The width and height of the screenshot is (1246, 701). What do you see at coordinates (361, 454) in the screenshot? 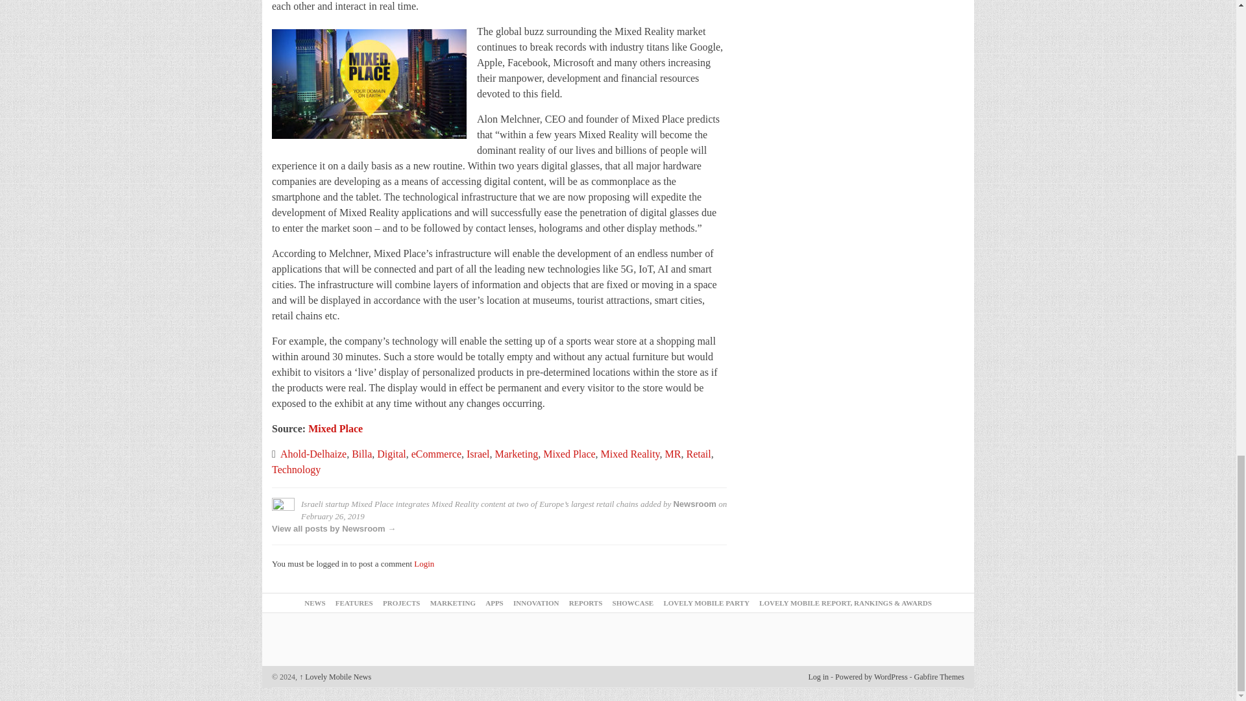
I see `Billa` at bounding box center [361, 454].